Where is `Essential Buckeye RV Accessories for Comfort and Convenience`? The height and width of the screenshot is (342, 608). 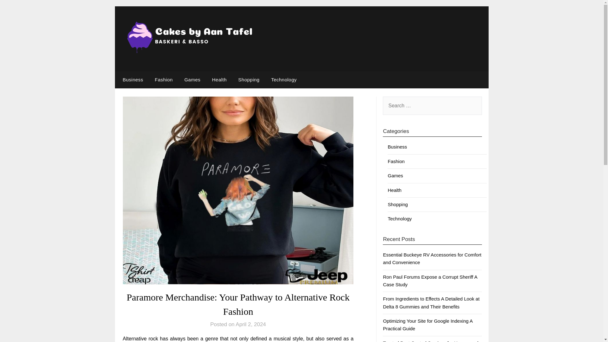 Essential Buckeye RV Accessories for Comfort and Convenience is located at coordinates (432, 258).